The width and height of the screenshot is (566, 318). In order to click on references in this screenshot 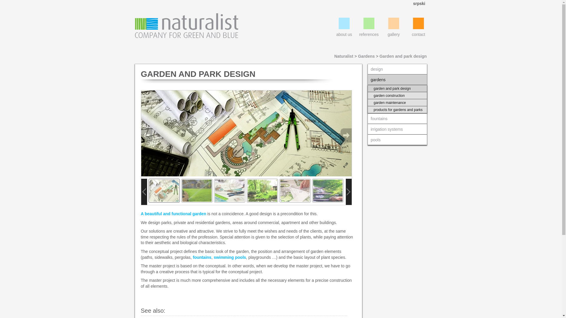, I will do `click(369, 27)`.